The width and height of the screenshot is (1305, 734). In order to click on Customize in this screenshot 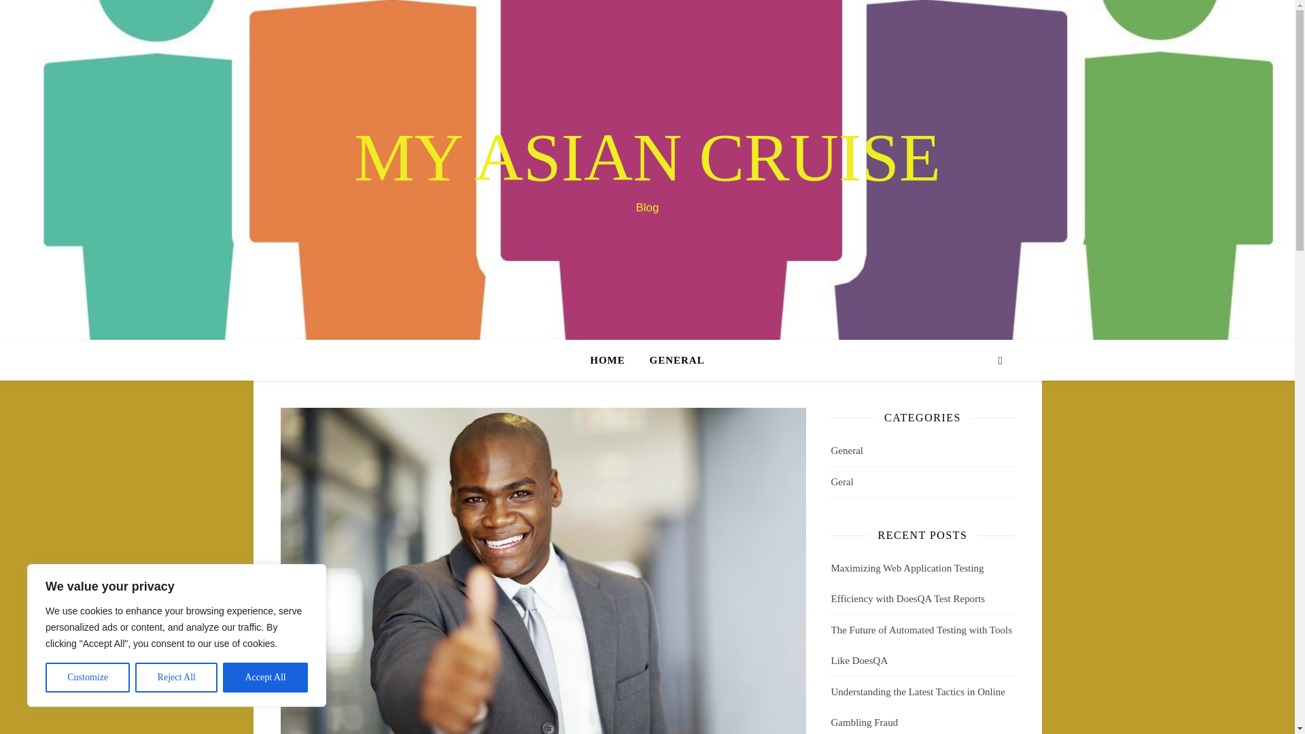, I will do `click(87, 678)`.